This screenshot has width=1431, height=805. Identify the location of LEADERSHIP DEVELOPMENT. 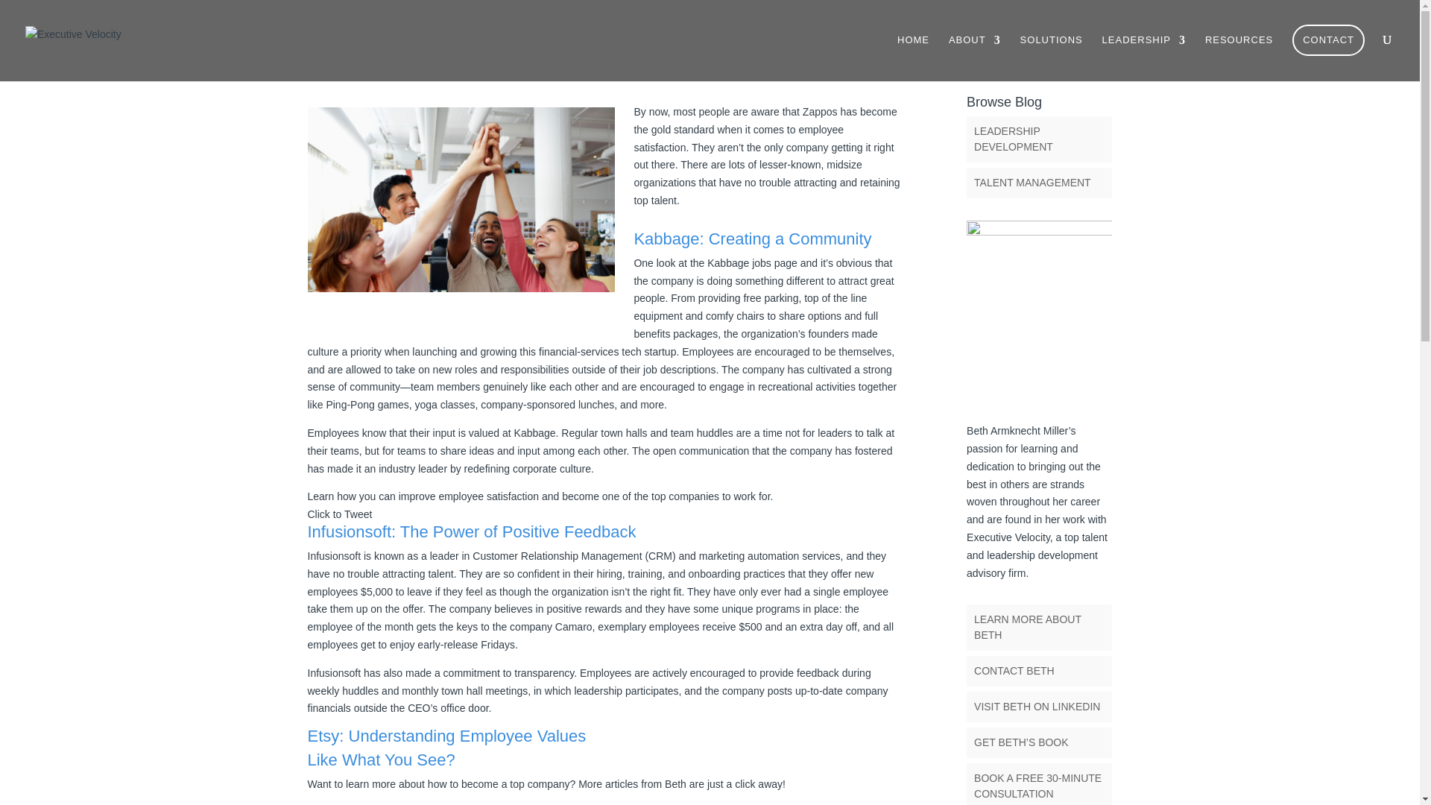
(1014, 139).